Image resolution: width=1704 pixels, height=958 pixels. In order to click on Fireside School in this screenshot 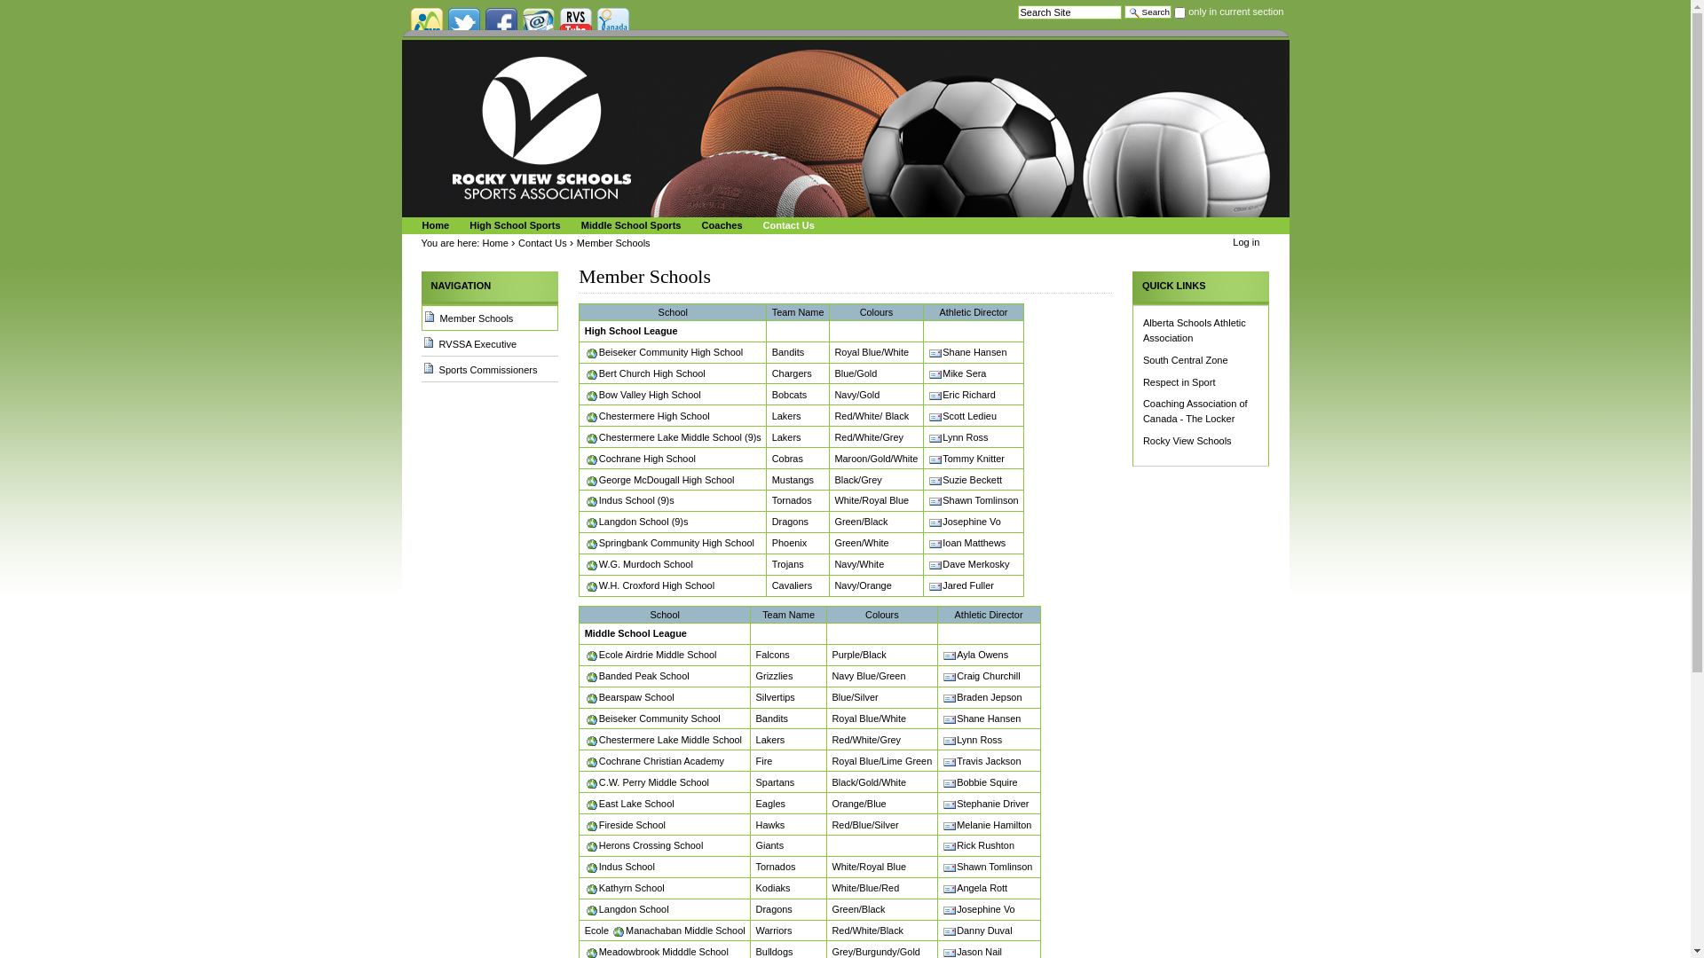, I will do `click(625, 824)`.